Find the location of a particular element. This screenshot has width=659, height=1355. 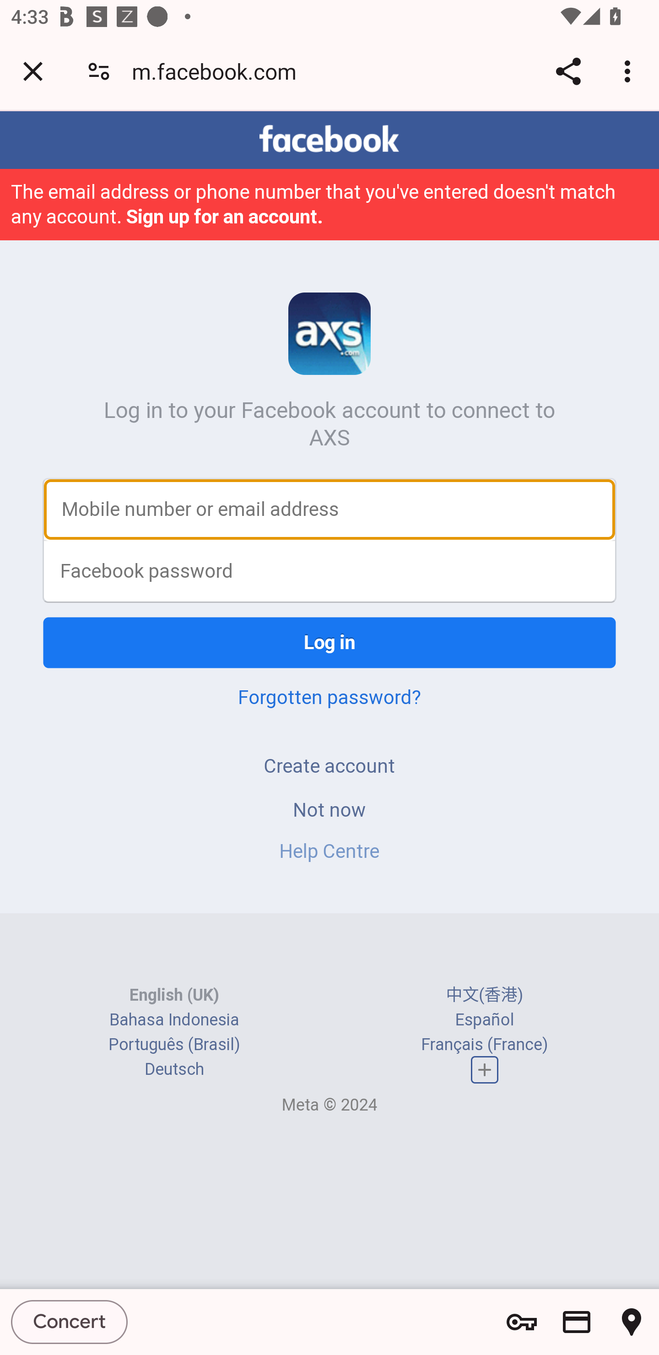

Français (France) is located at coordinates (484, 1044).